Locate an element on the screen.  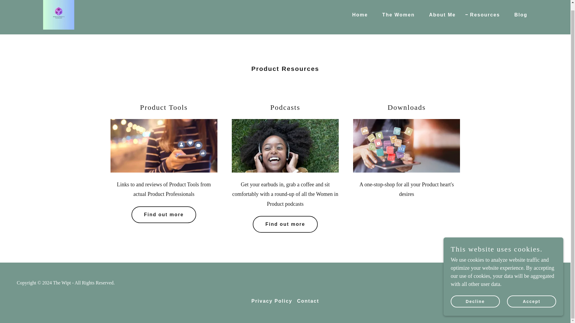
Find out more is located at coordinates (164, 215).